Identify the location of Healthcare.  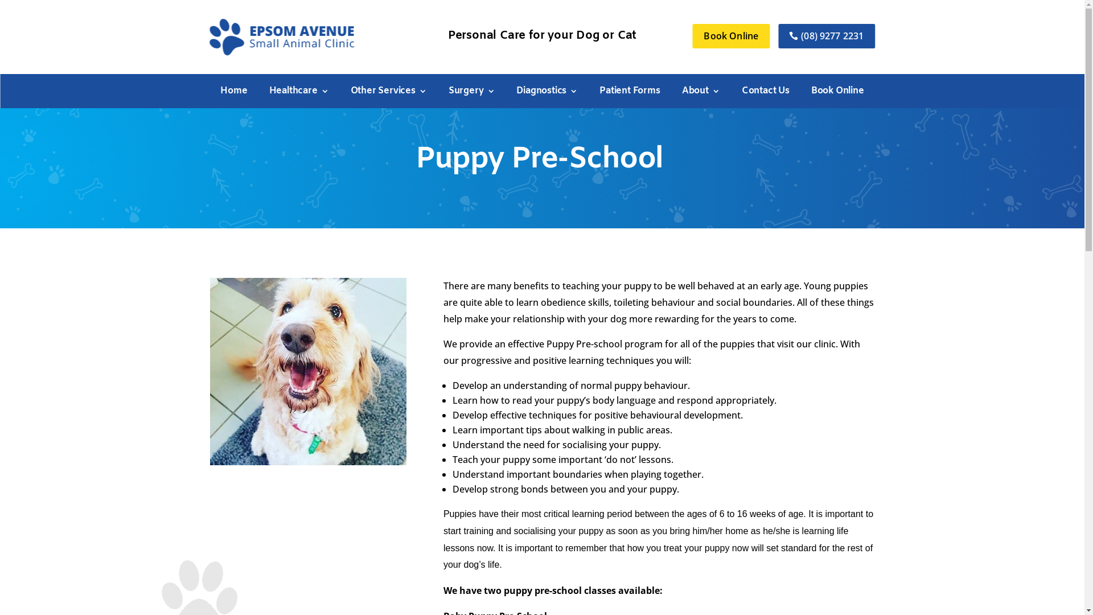
(299, 93).